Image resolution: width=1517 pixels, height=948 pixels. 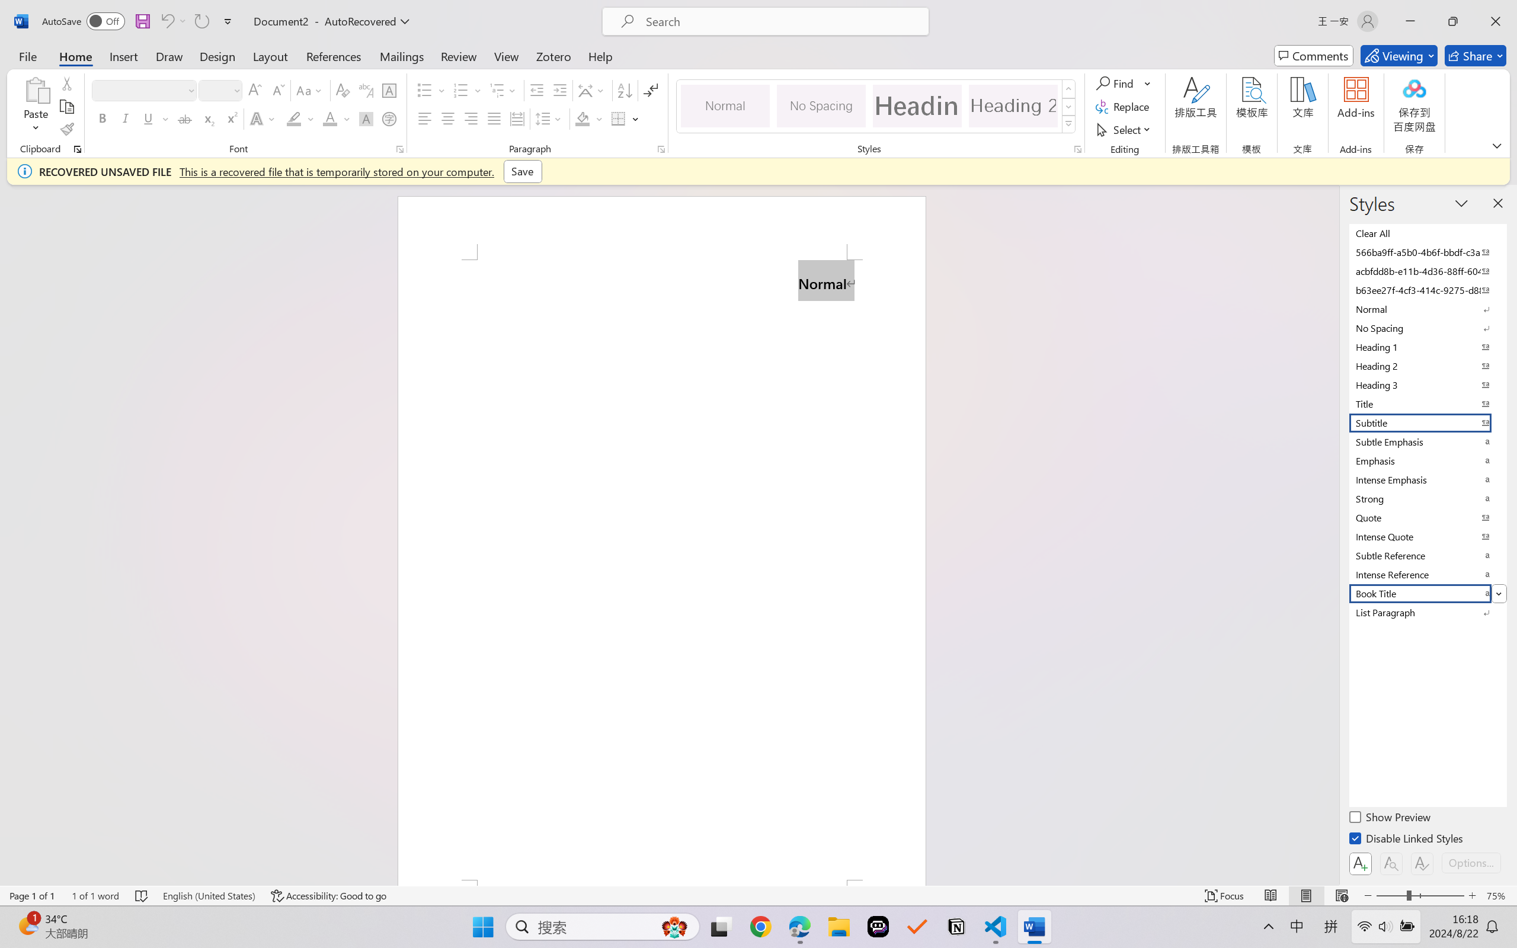 What do you see at coordinates (1427, 252) in the screenshot?
I see `566ba9ff-a5b0-4b6f-bbdf-c3ab41993fc2` at bounding box center [1427, 252].